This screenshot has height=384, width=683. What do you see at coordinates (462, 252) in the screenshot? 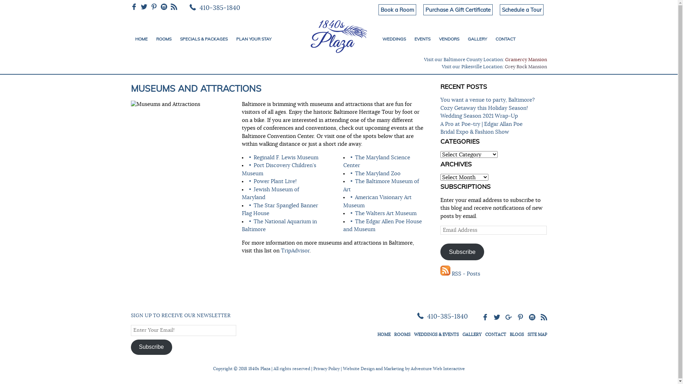
I see `Subscribe` at bounding box center [462, 252].